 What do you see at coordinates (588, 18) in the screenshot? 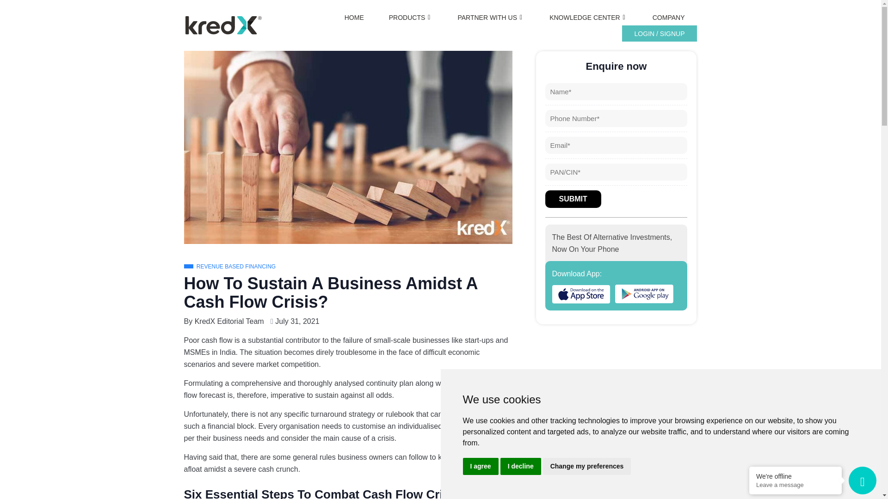
I see `KNOWLEDGE CENTER` at bounding box center [588, 18].